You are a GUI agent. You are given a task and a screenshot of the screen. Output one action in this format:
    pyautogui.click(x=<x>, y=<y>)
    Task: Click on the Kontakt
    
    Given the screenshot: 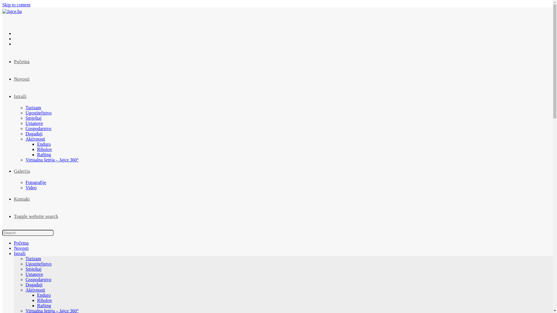 What is the action you would take?
    pyautogui.click(x=22, y=199)
    